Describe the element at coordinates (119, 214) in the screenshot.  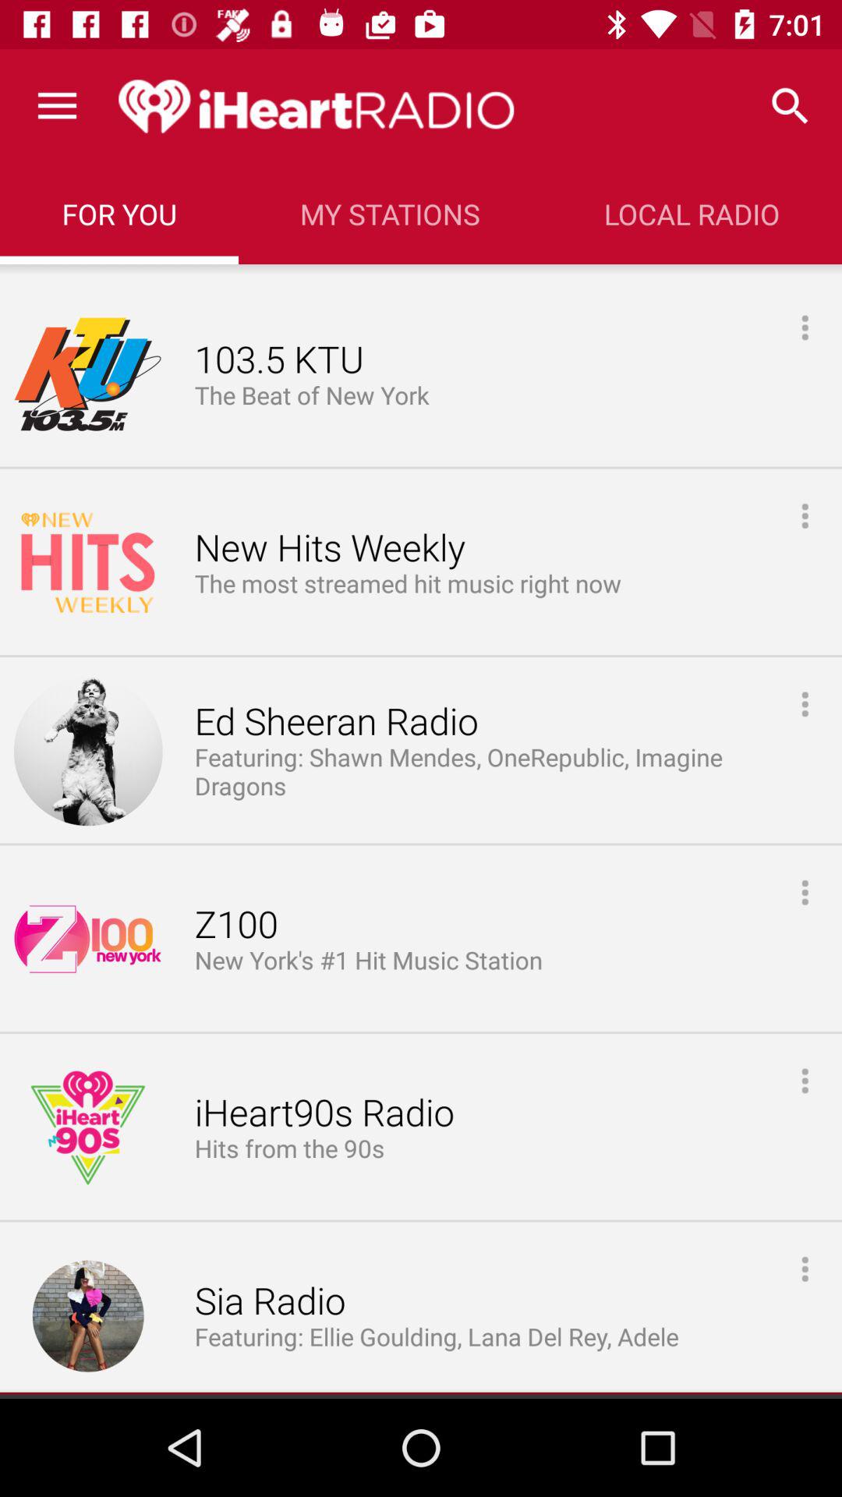
I see `turn off icon to the left of the my stations` at that location.